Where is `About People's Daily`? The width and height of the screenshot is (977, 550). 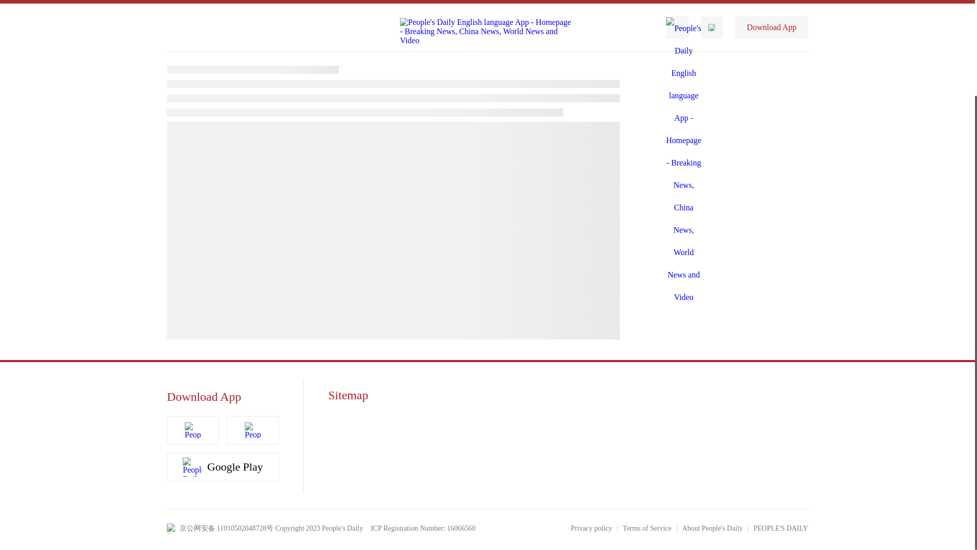 About People's Daily is located at coordinates (712, 529).